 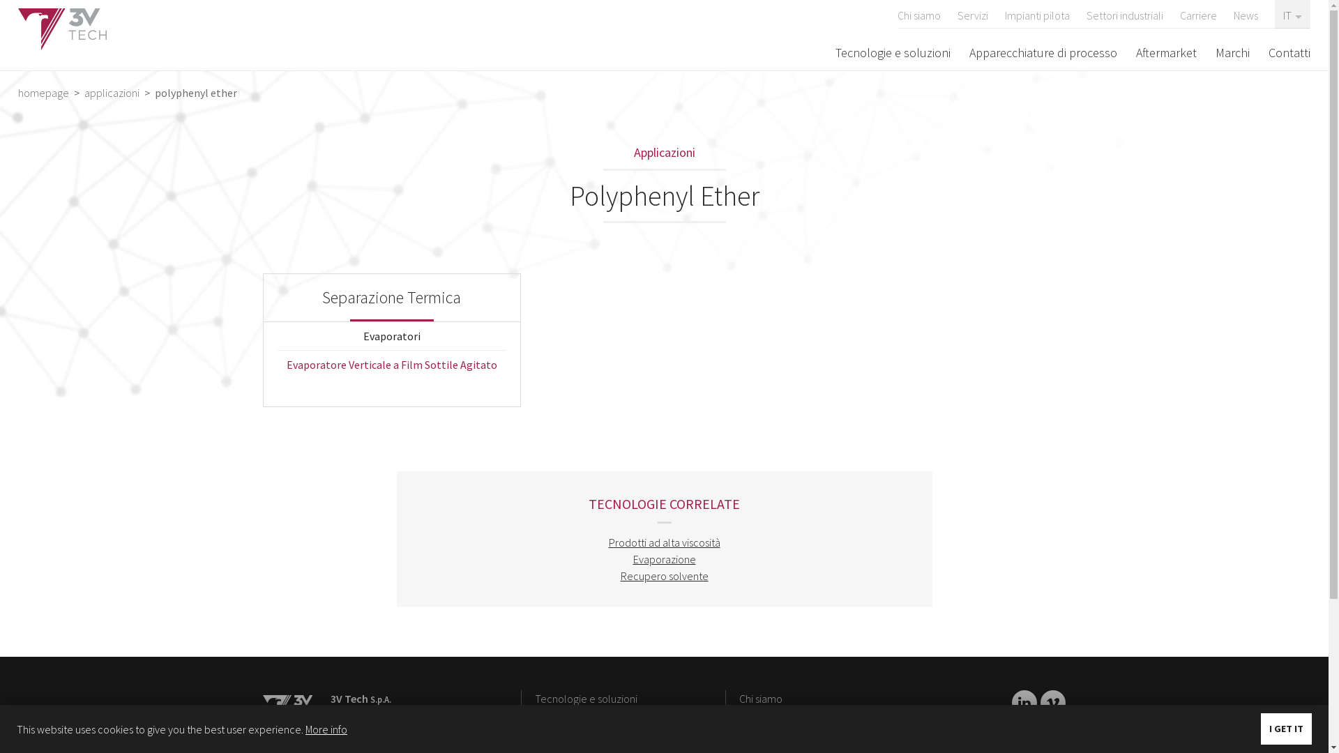 I want to click on 3V Tech, so click(x=63, y=29).